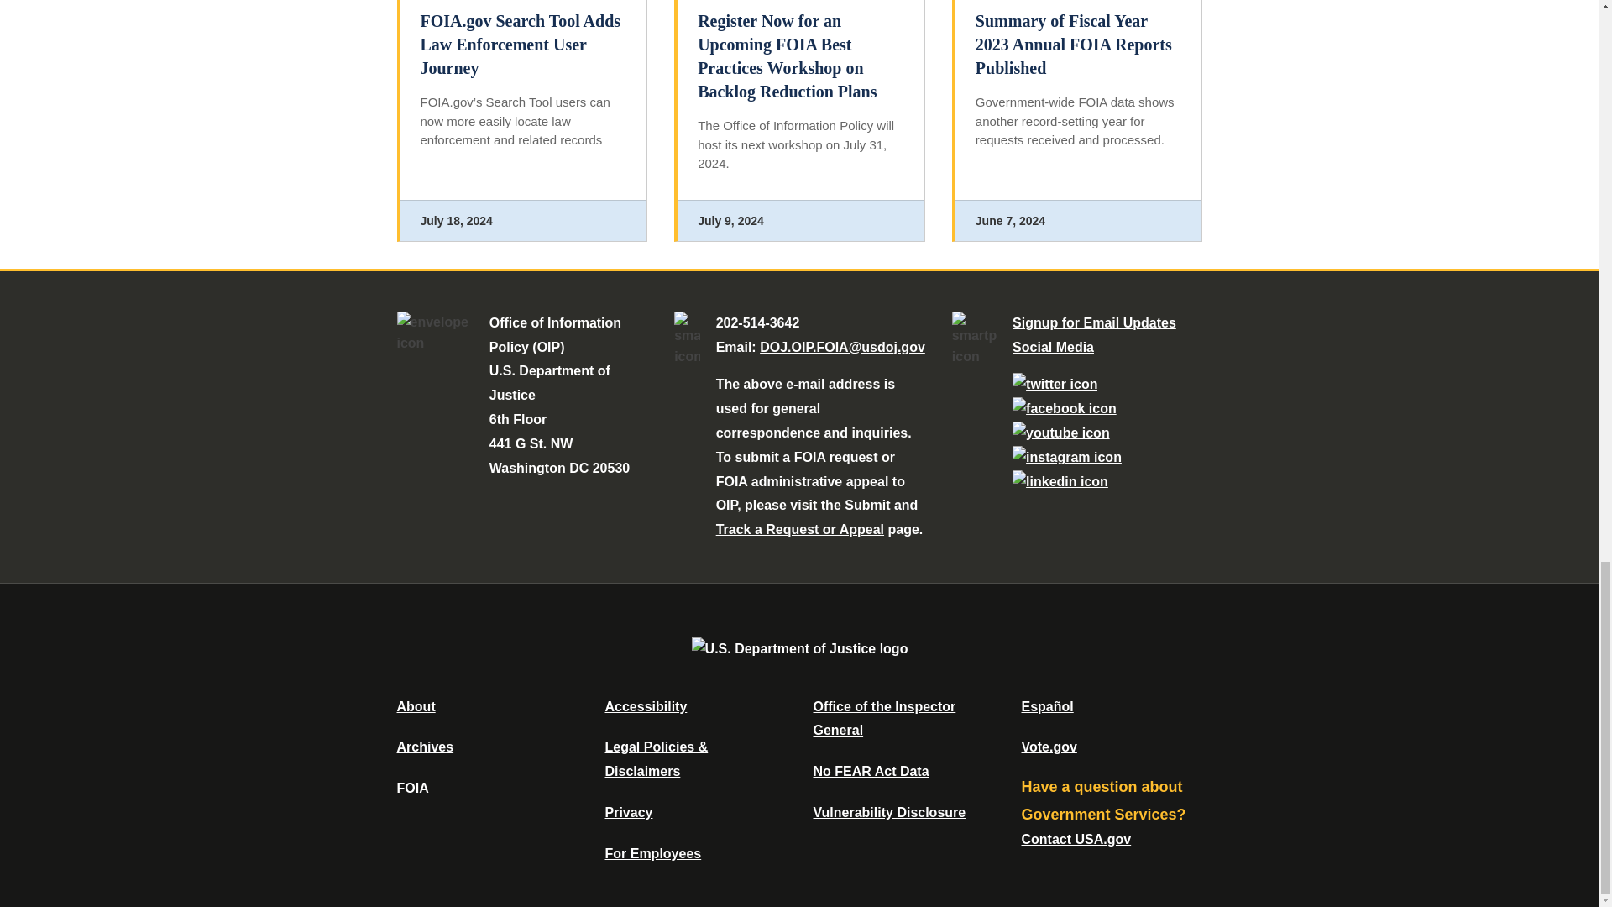 This screenshot has width=1612, height=907. I want to click on Department of Justice Archive, so click(425, 747).